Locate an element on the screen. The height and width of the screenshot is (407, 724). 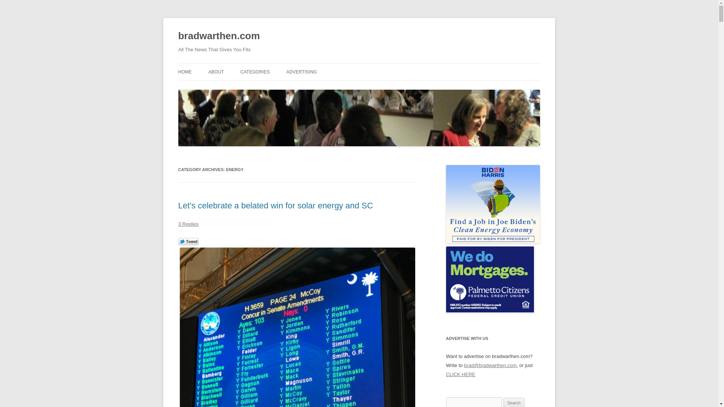
CATEGORIES is located at coordinates (255, 72).